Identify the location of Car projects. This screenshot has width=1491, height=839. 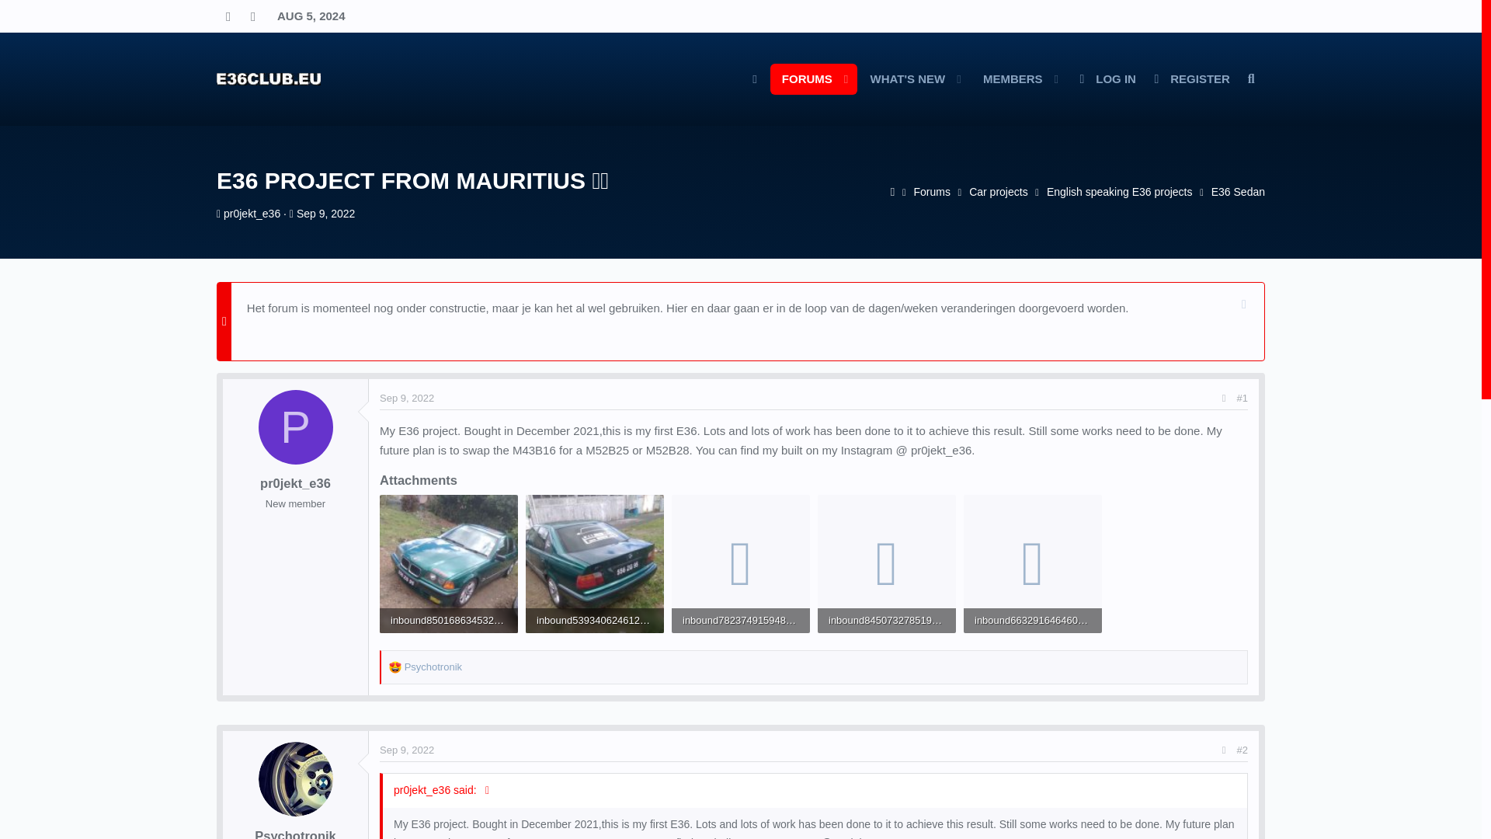
(449, 621).